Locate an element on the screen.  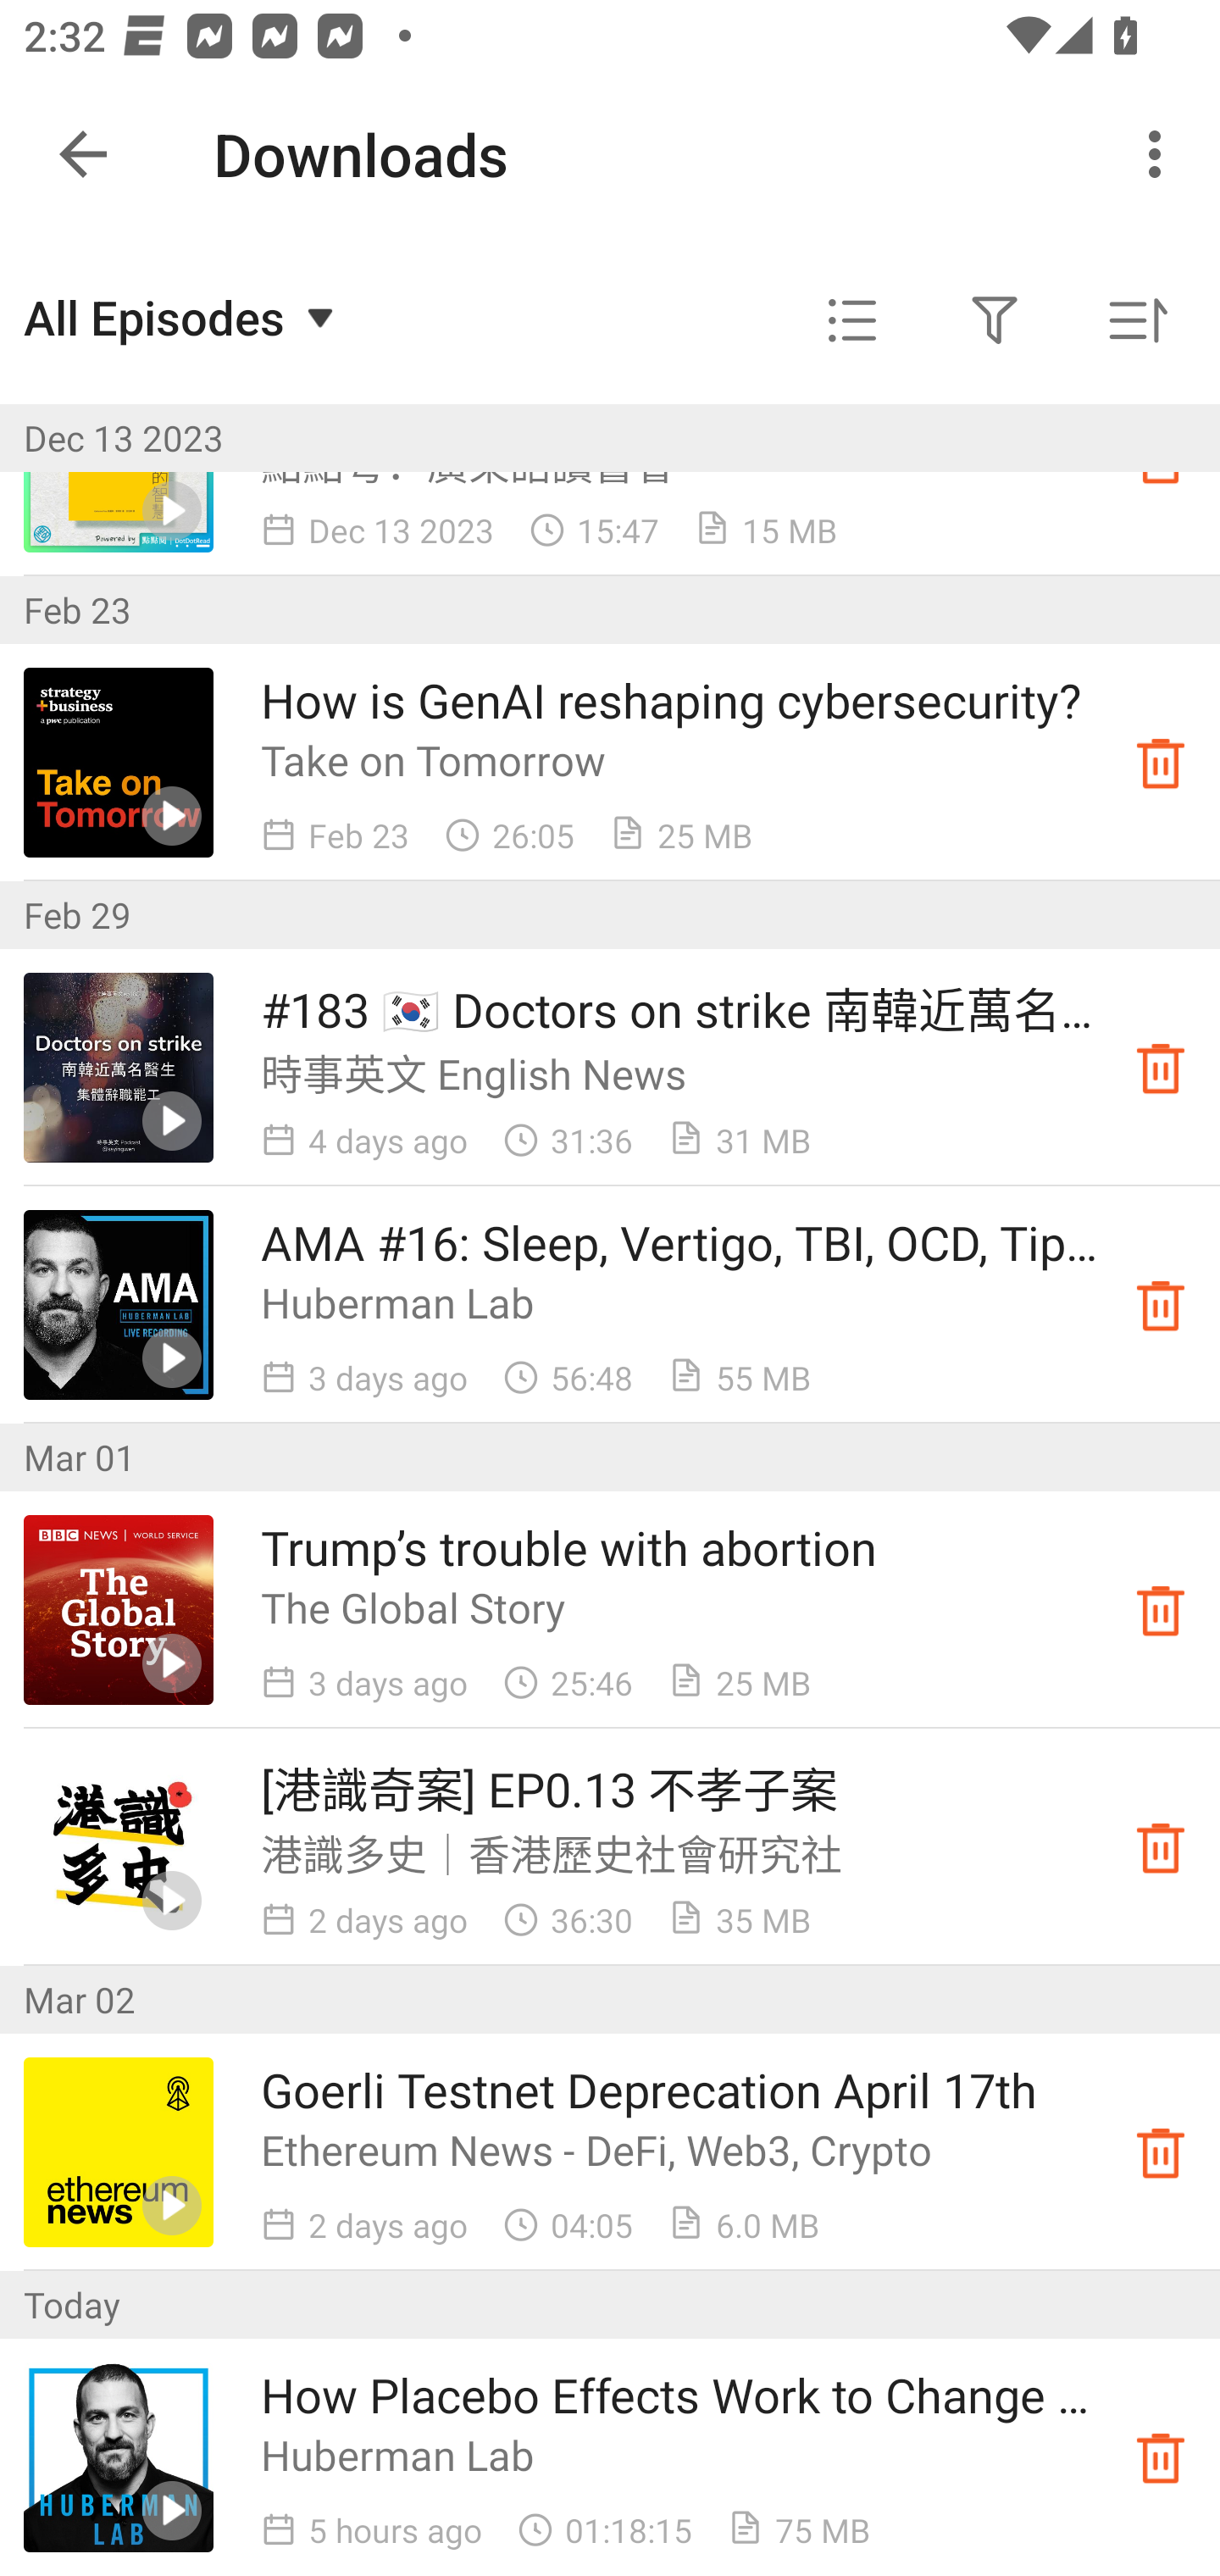
Downloaded is located at coordinates (1161, 2151).